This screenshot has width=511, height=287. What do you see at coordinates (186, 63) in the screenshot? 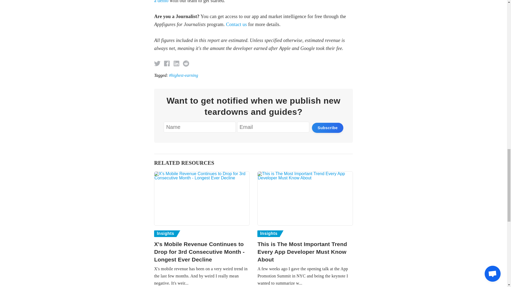
I see `Share this article on Reddit` at bounding box center [186, 63].